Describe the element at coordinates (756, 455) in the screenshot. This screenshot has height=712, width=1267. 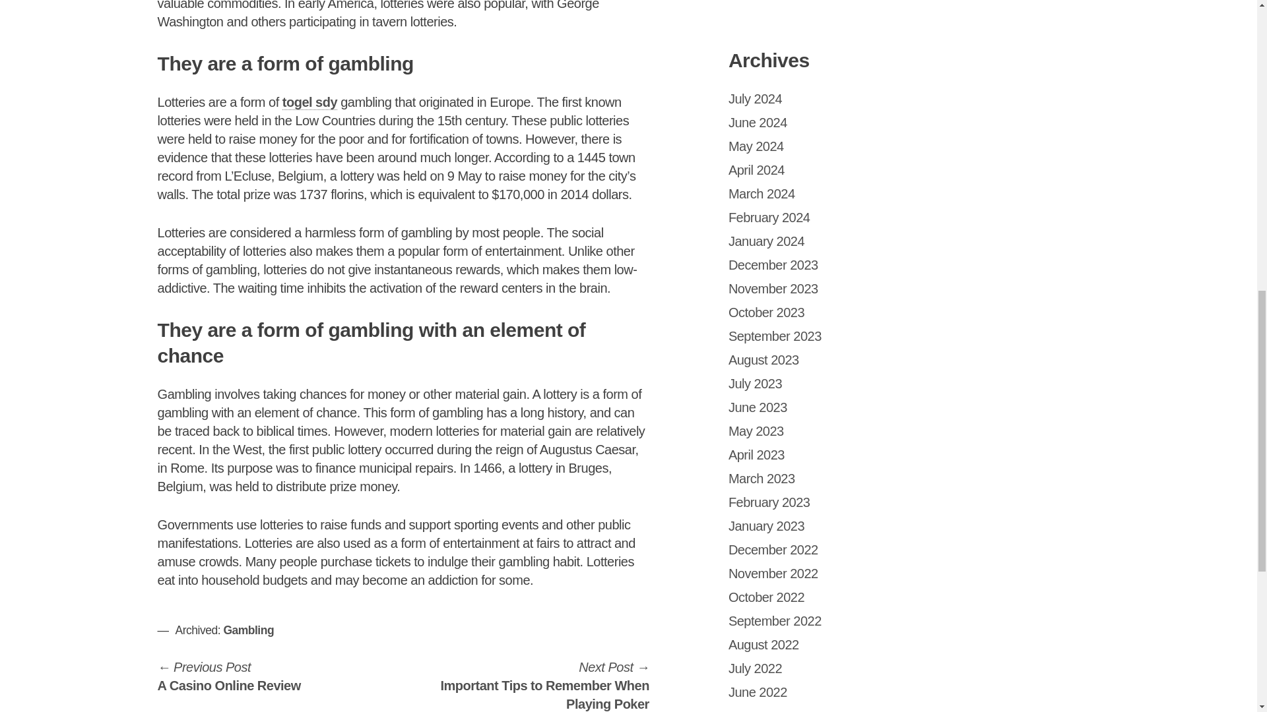
I see `April 2023` at that location.